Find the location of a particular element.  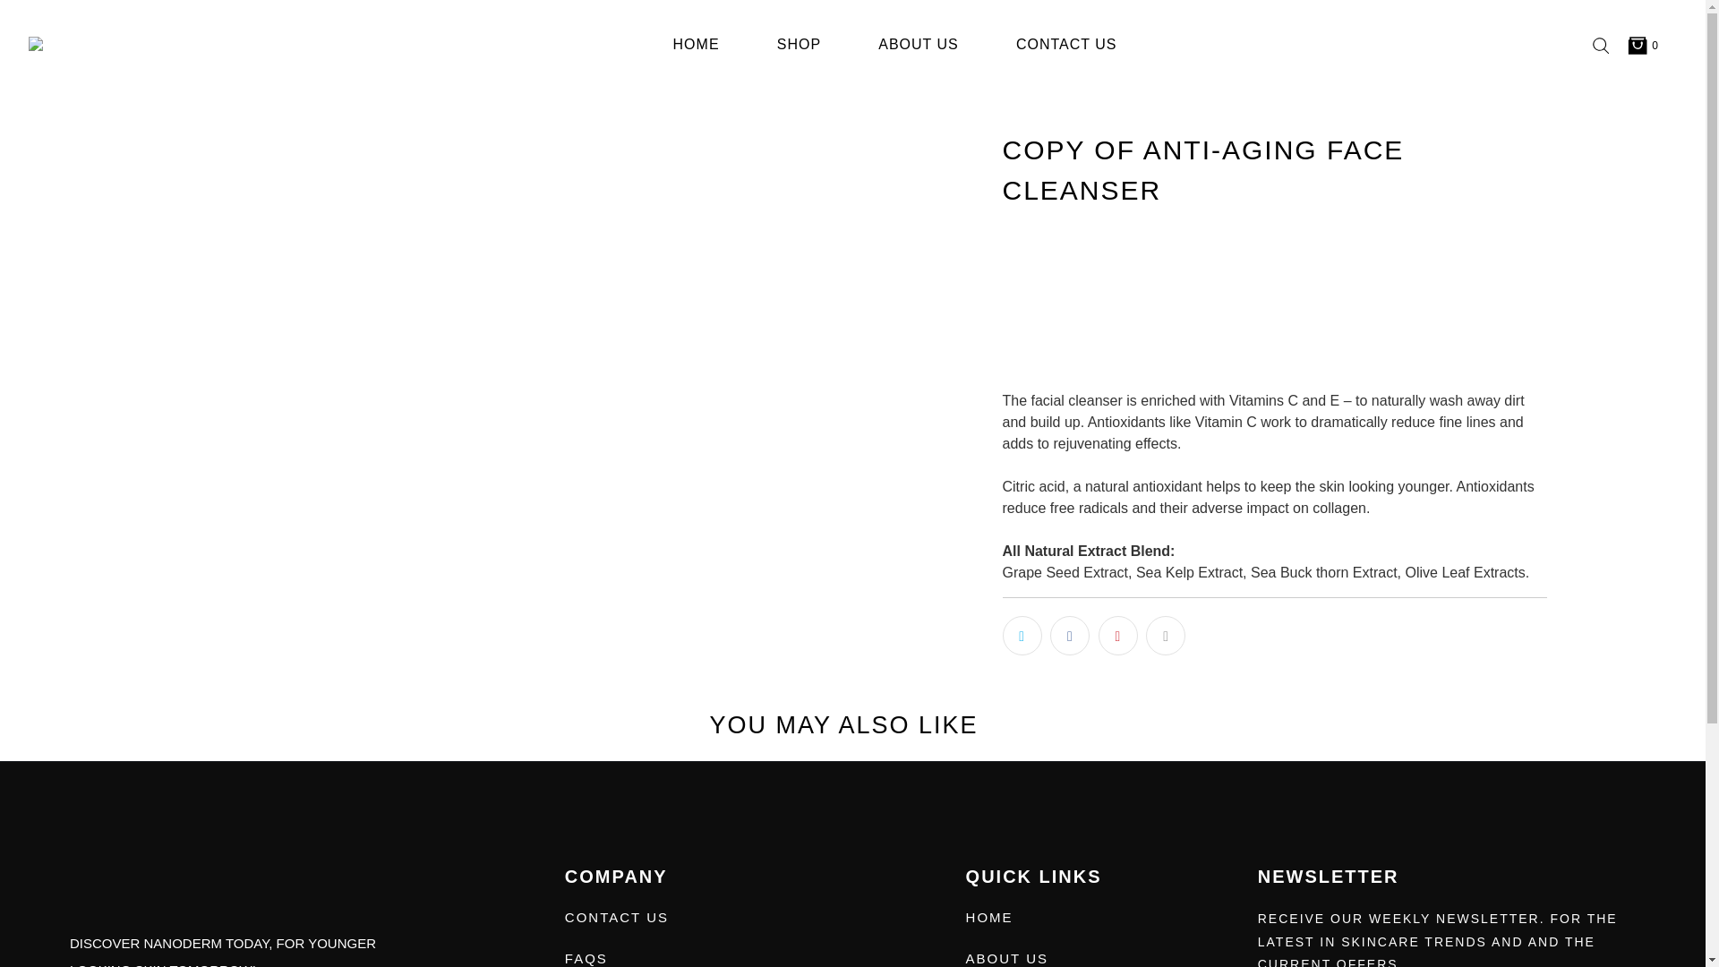

Email this to a friend is located at coordinates (1166, 636).